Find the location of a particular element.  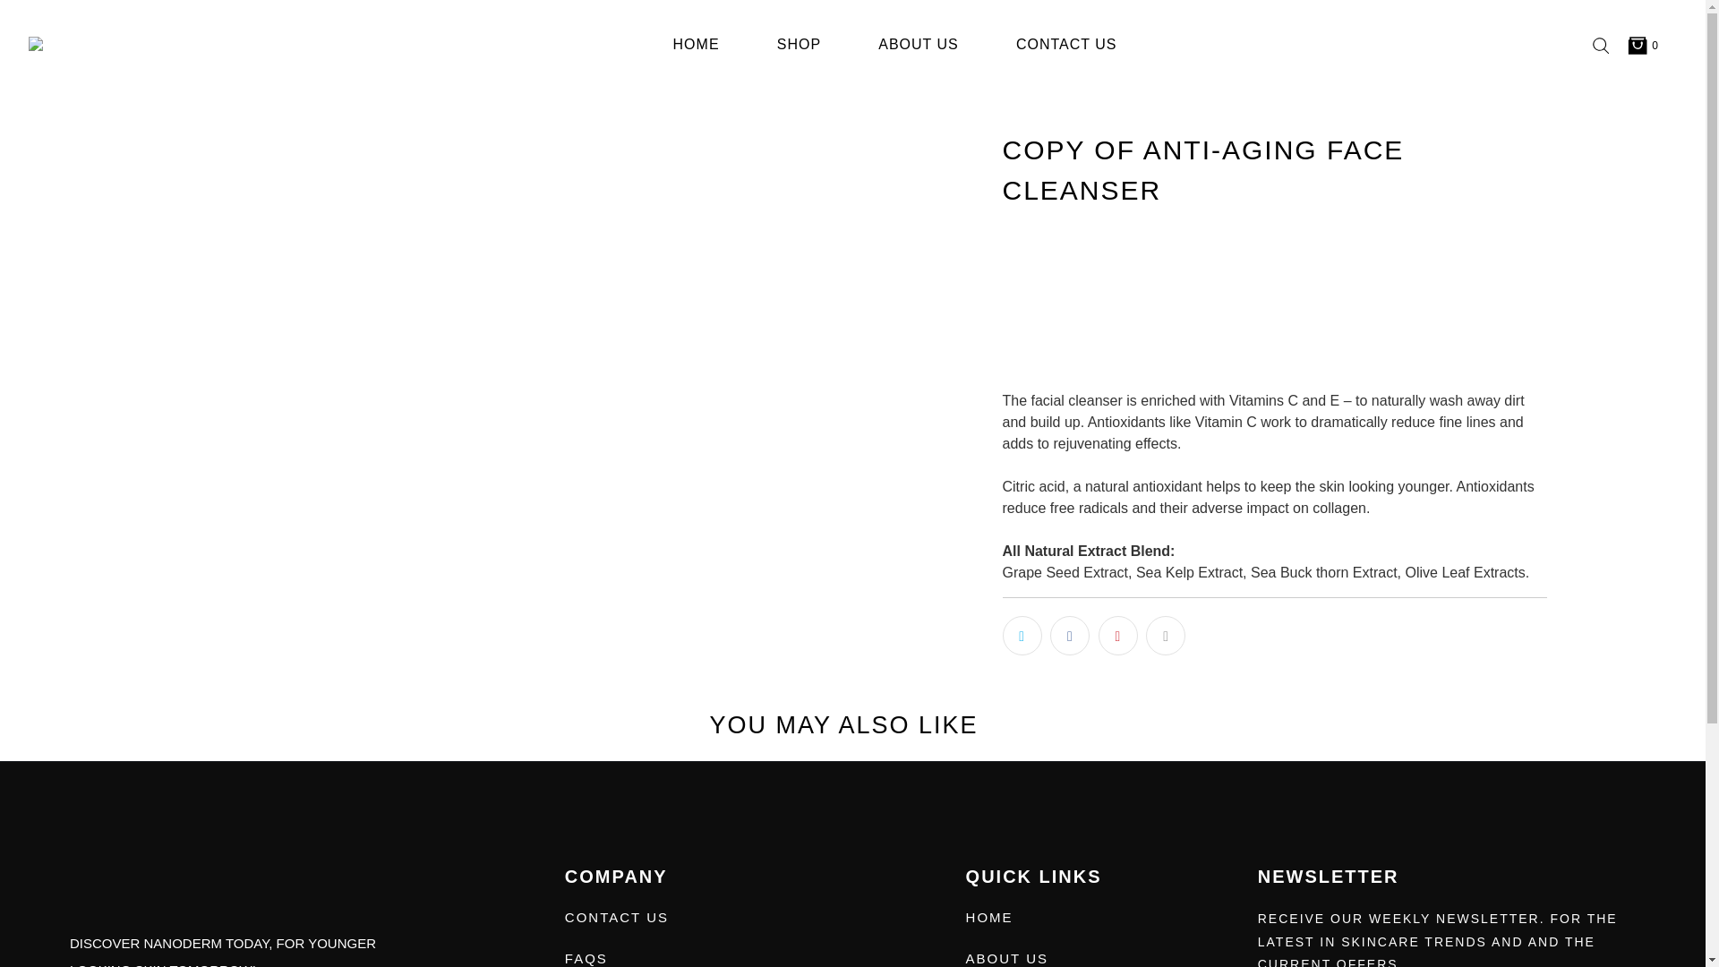

Email this to a friend is located at coordinates (1166, 636).